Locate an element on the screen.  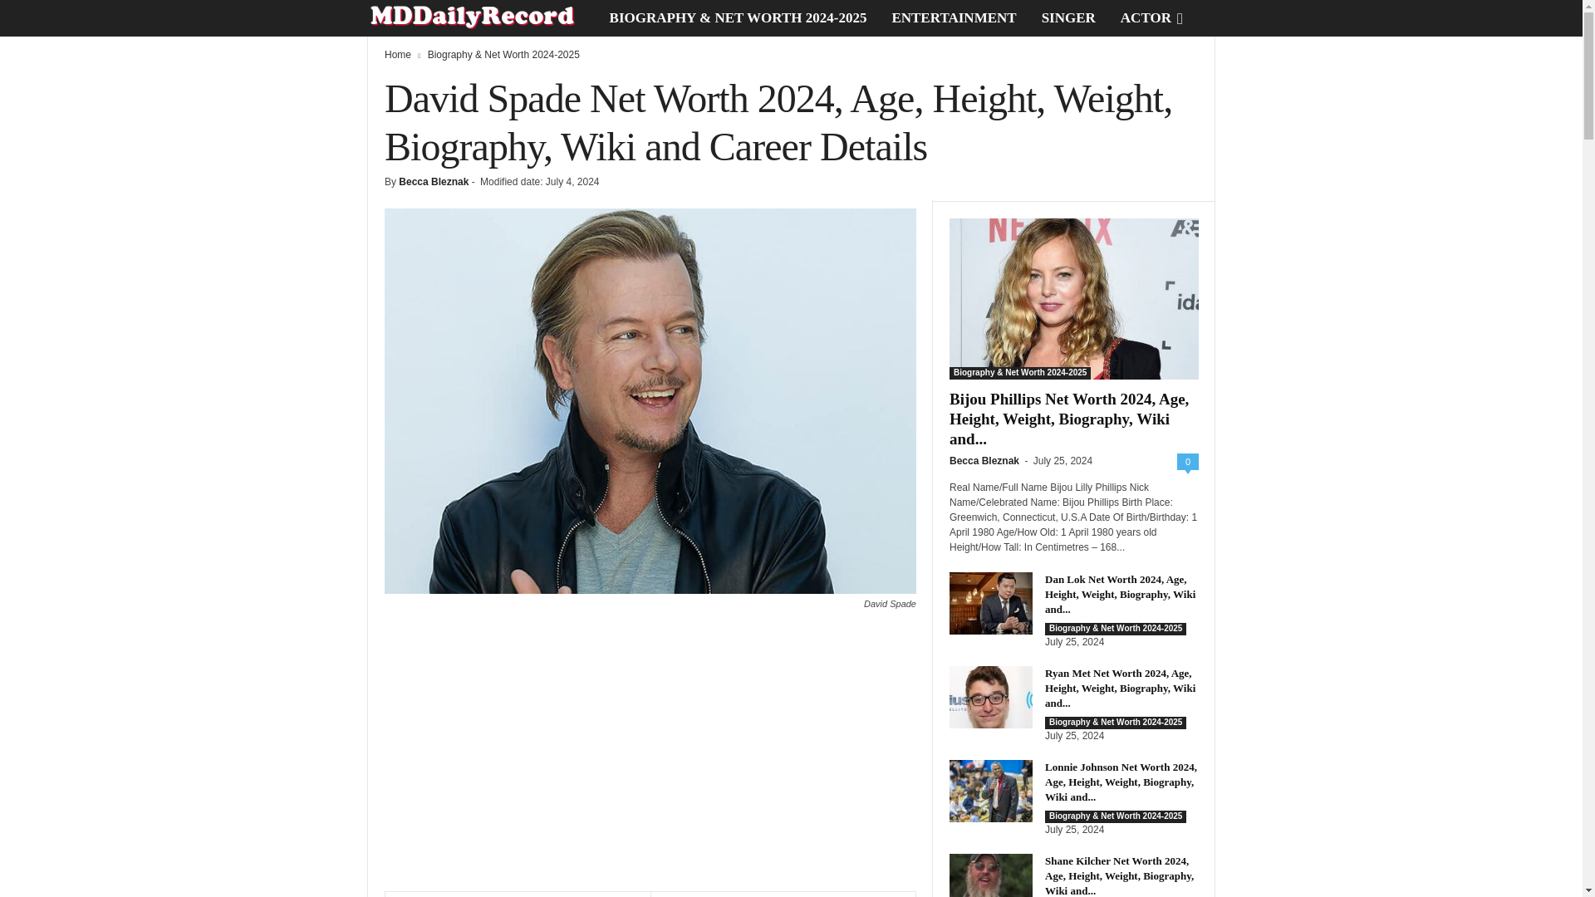
Advertisement is located at coordinates (650, 758).